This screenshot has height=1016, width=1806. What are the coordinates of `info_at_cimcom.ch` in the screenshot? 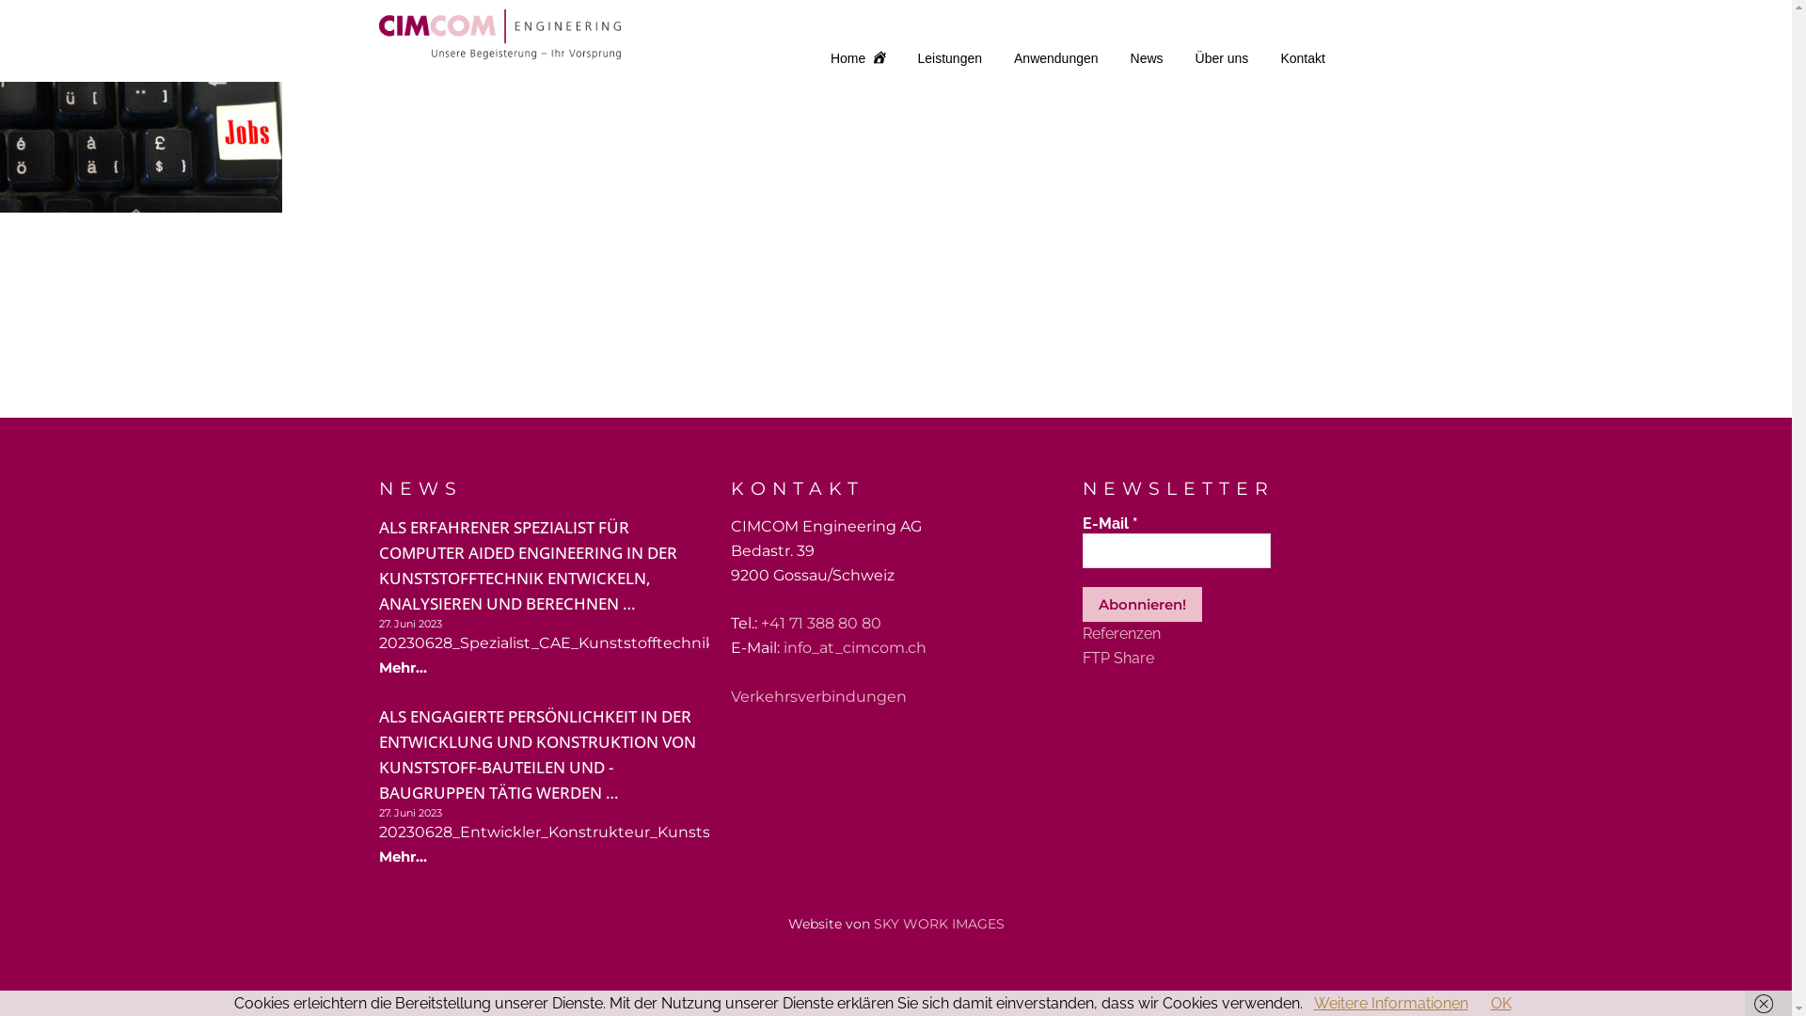 It's located at (855, 647).